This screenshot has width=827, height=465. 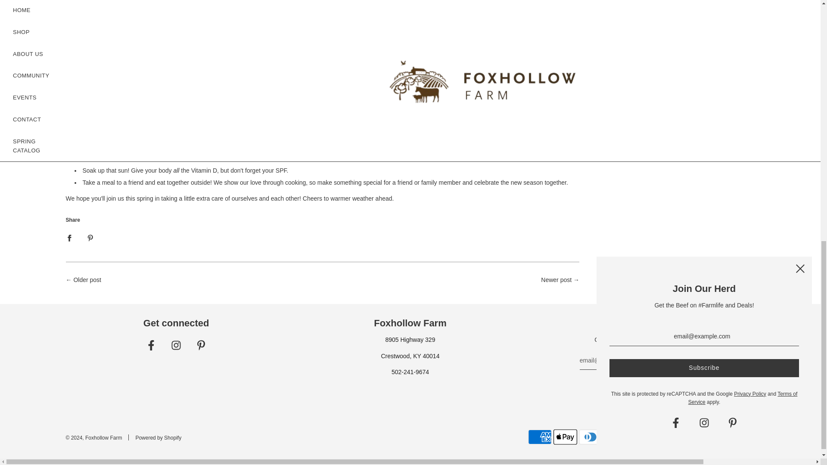 What do you see at coordinates (644, 384) in the screenshot?
I see `Subscribe` at bounding box center [644, 384].